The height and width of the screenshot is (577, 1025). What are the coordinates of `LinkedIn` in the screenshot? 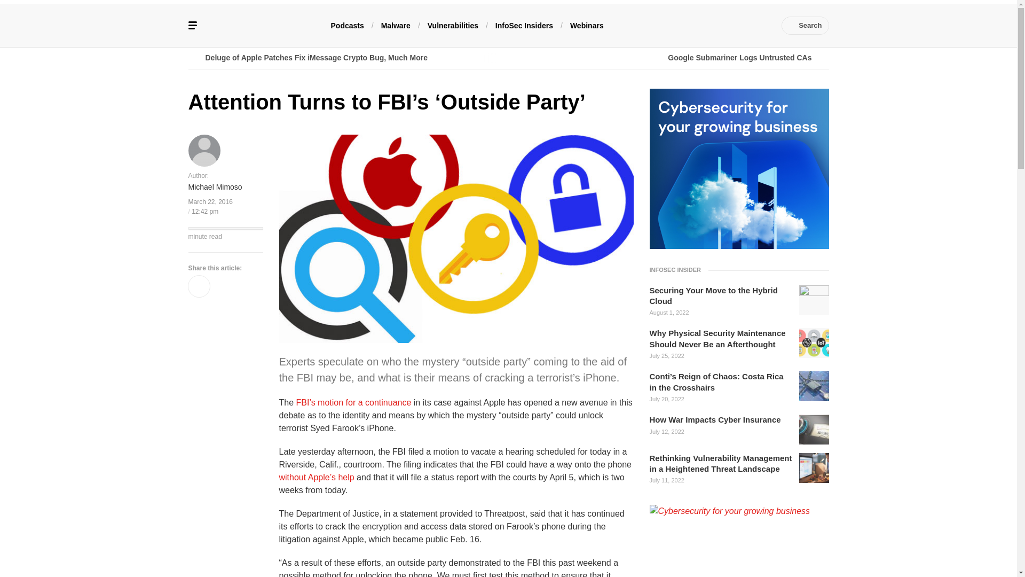 It's located at (697, 26).